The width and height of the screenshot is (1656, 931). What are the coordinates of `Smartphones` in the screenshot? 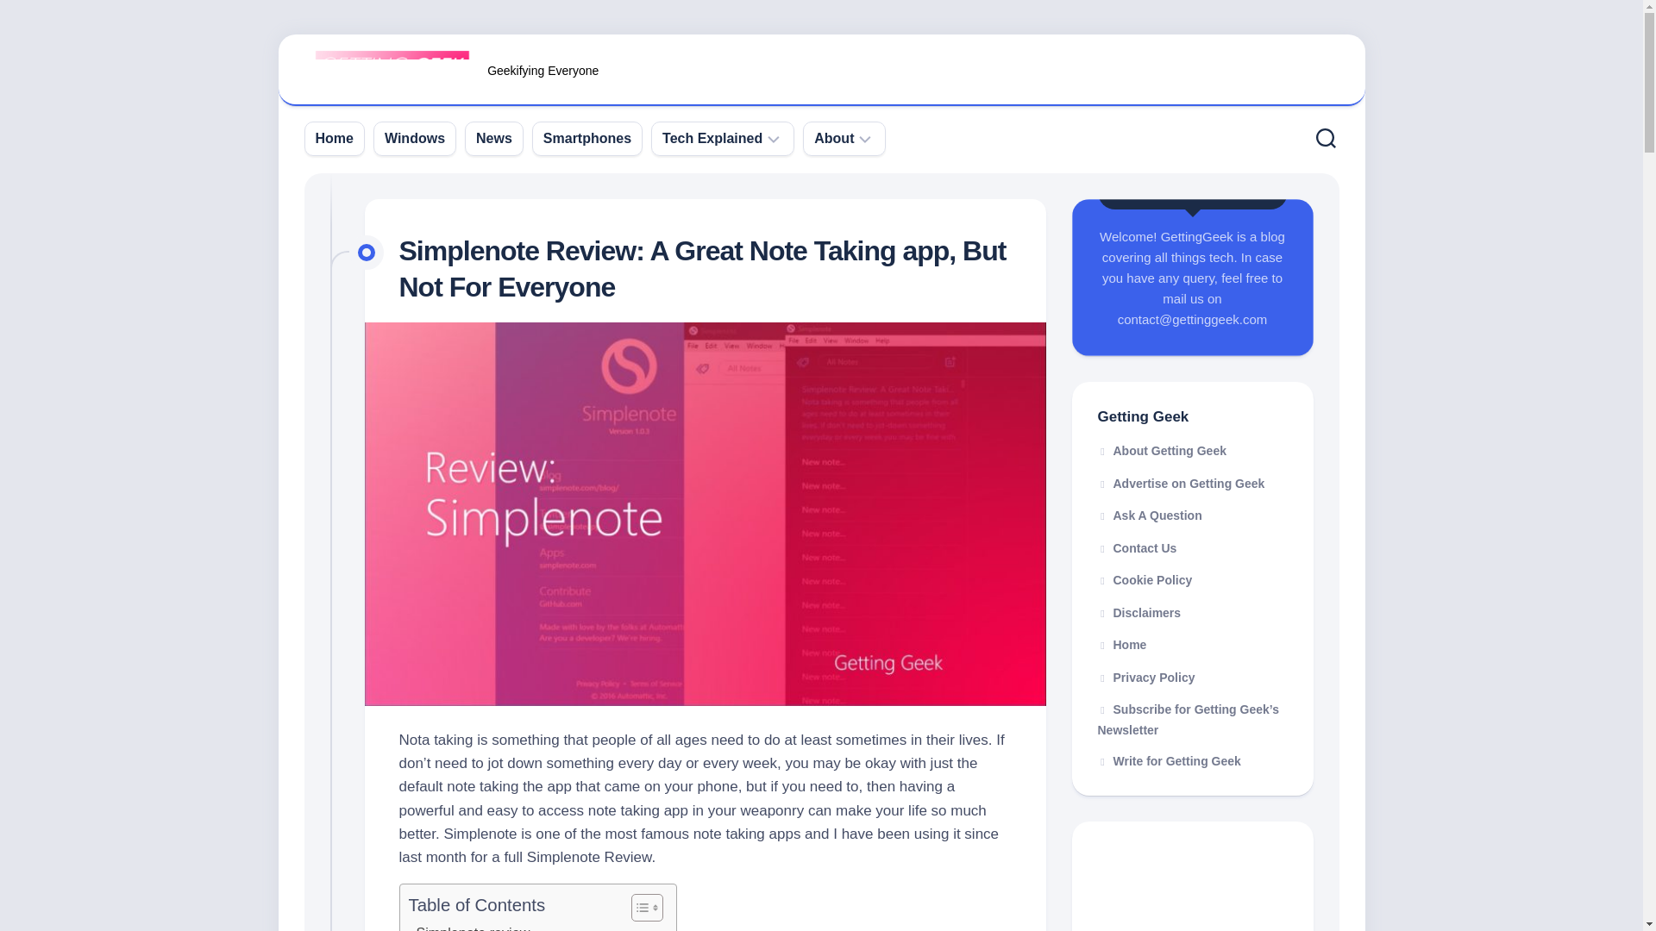 It's located at (586, 138).